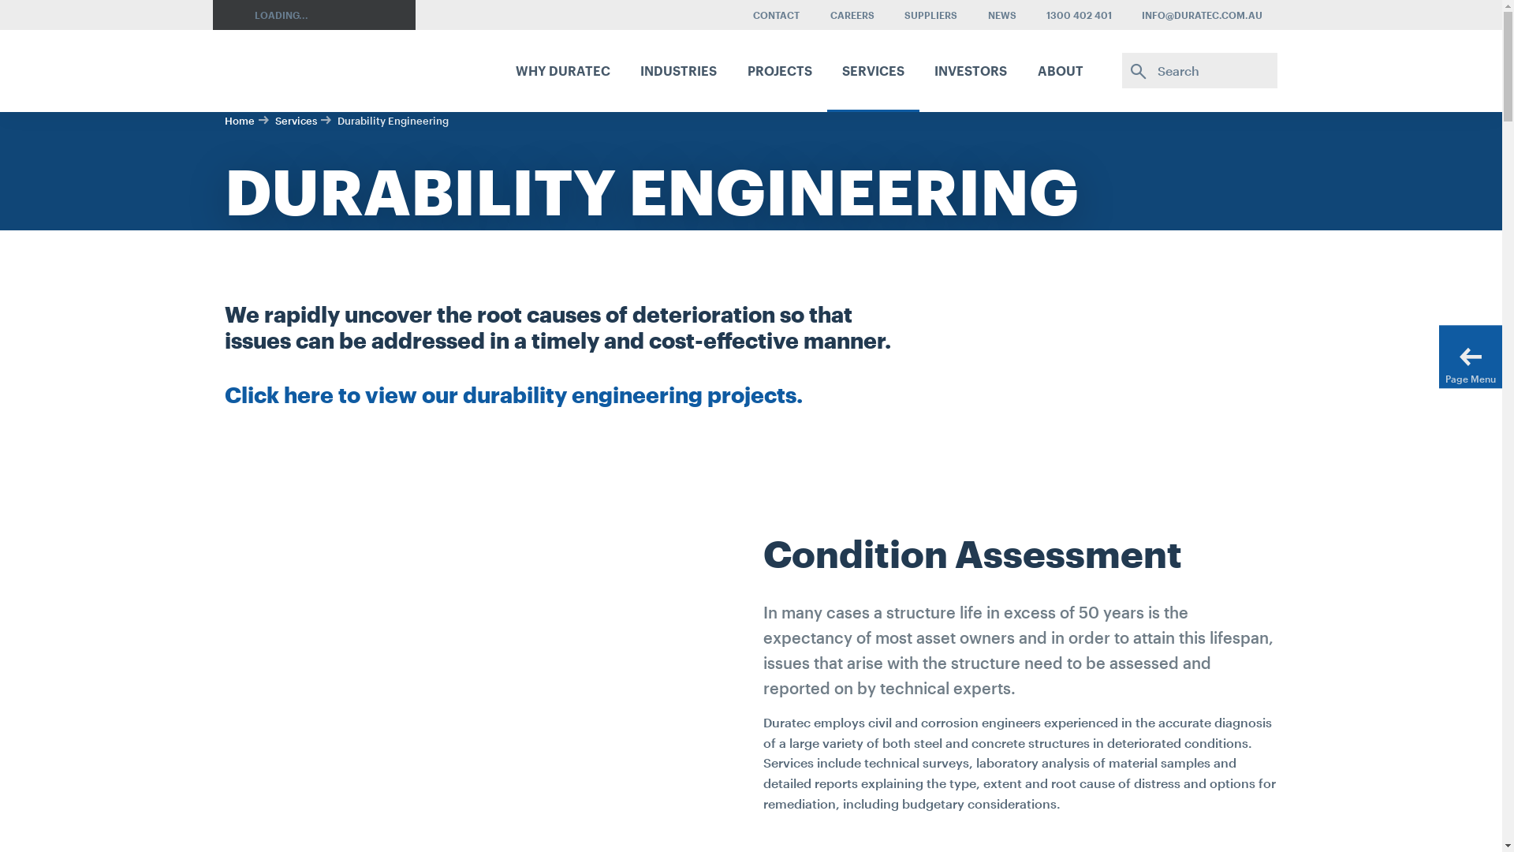 This screenshot has height=852, width=1514. Describe the element at coordinates (241, 121) in the screenshot. I see `Home` at that location.